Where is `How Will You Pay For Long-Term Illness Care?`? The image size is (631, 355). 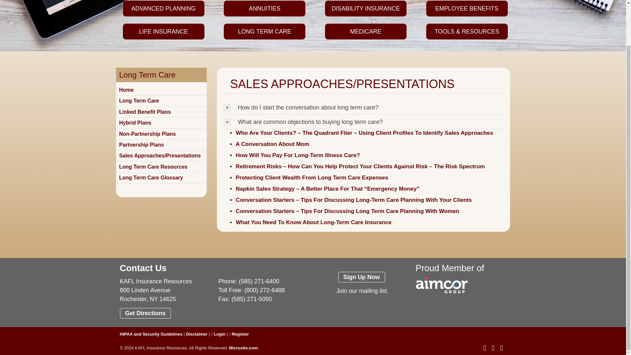
How Will You Pay For Long-Term Illness Care? is located at coordinates (297, 155).